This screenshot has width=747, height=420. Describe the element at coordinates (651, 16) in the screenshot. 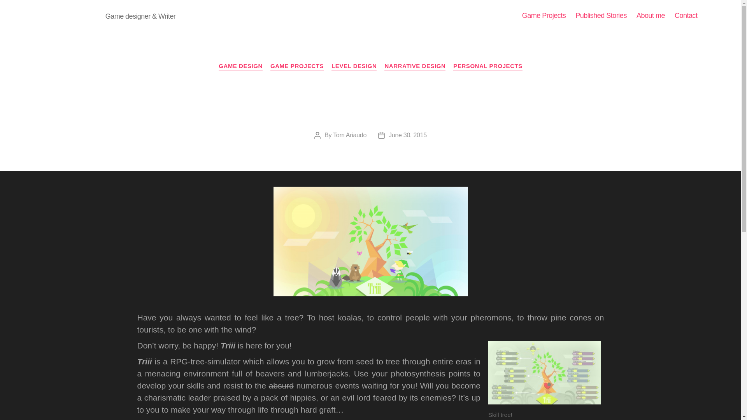

I see `About me` at that location.